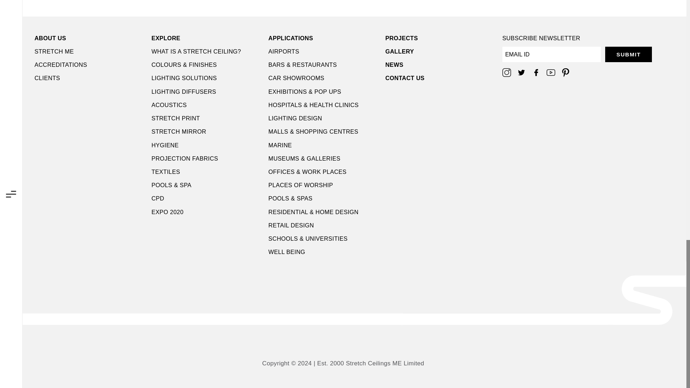 The width and height of the screenshot is (690, 388). Describe the element at coordinates (441, 78) in the screenshot. I see `CONTACT US` at that location.